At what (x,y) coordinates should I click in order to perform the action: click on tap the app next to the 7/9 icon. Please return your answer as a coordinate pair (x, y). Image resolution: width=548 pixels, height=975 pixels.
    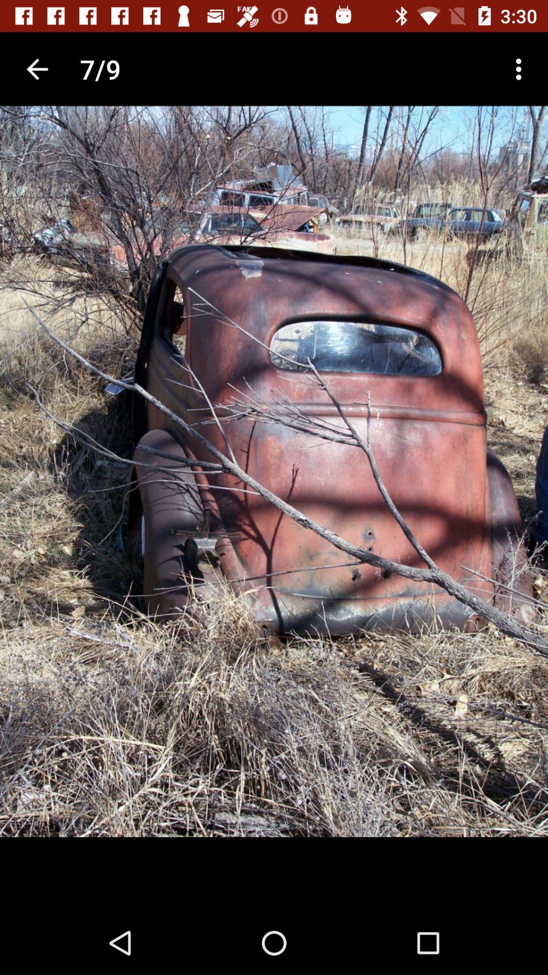
    Looking at the image, I should click on (522, 69).